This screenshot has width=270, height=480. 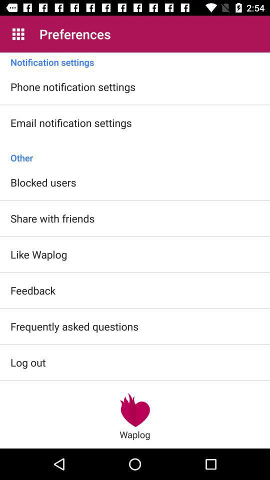 I want to click on turn on the app next to the preferences app, so click(x=18, y=34).